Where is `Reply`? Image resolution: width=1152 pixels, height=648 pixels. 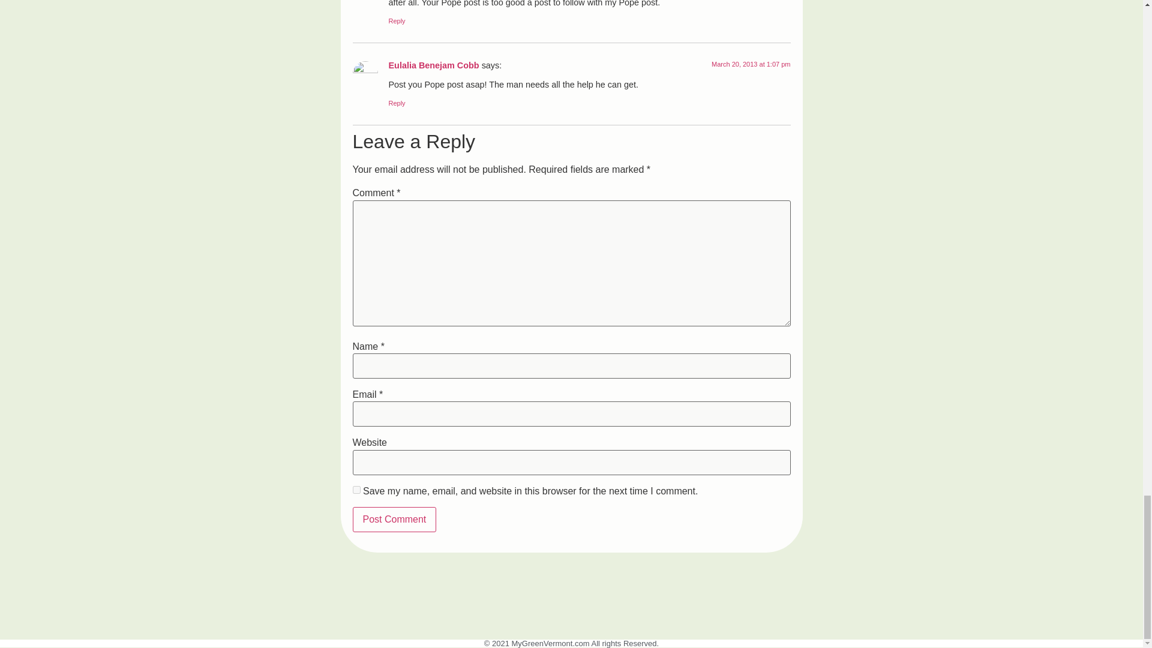 Reply is located at coordinates (397, 103).